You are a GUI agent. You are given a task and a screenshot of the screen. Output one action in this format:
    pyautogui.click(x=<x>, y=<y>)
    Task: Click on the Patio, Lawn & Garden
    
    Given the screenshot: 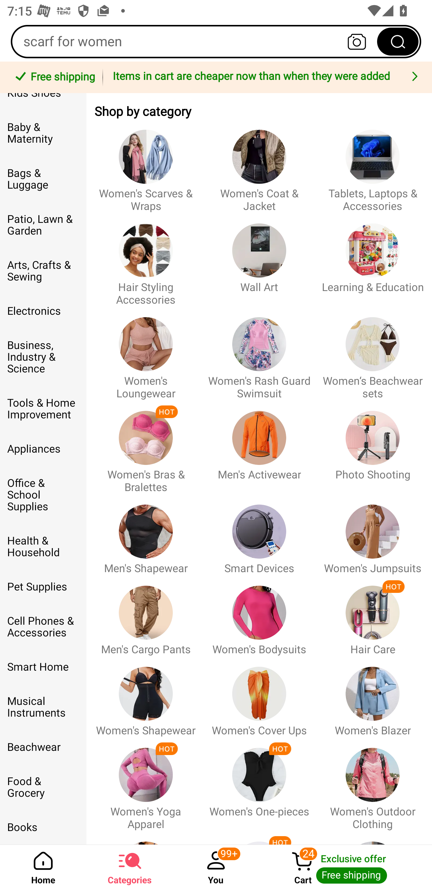 What is the action you would take?
    pyautogui.click(x=43, y=225)
    